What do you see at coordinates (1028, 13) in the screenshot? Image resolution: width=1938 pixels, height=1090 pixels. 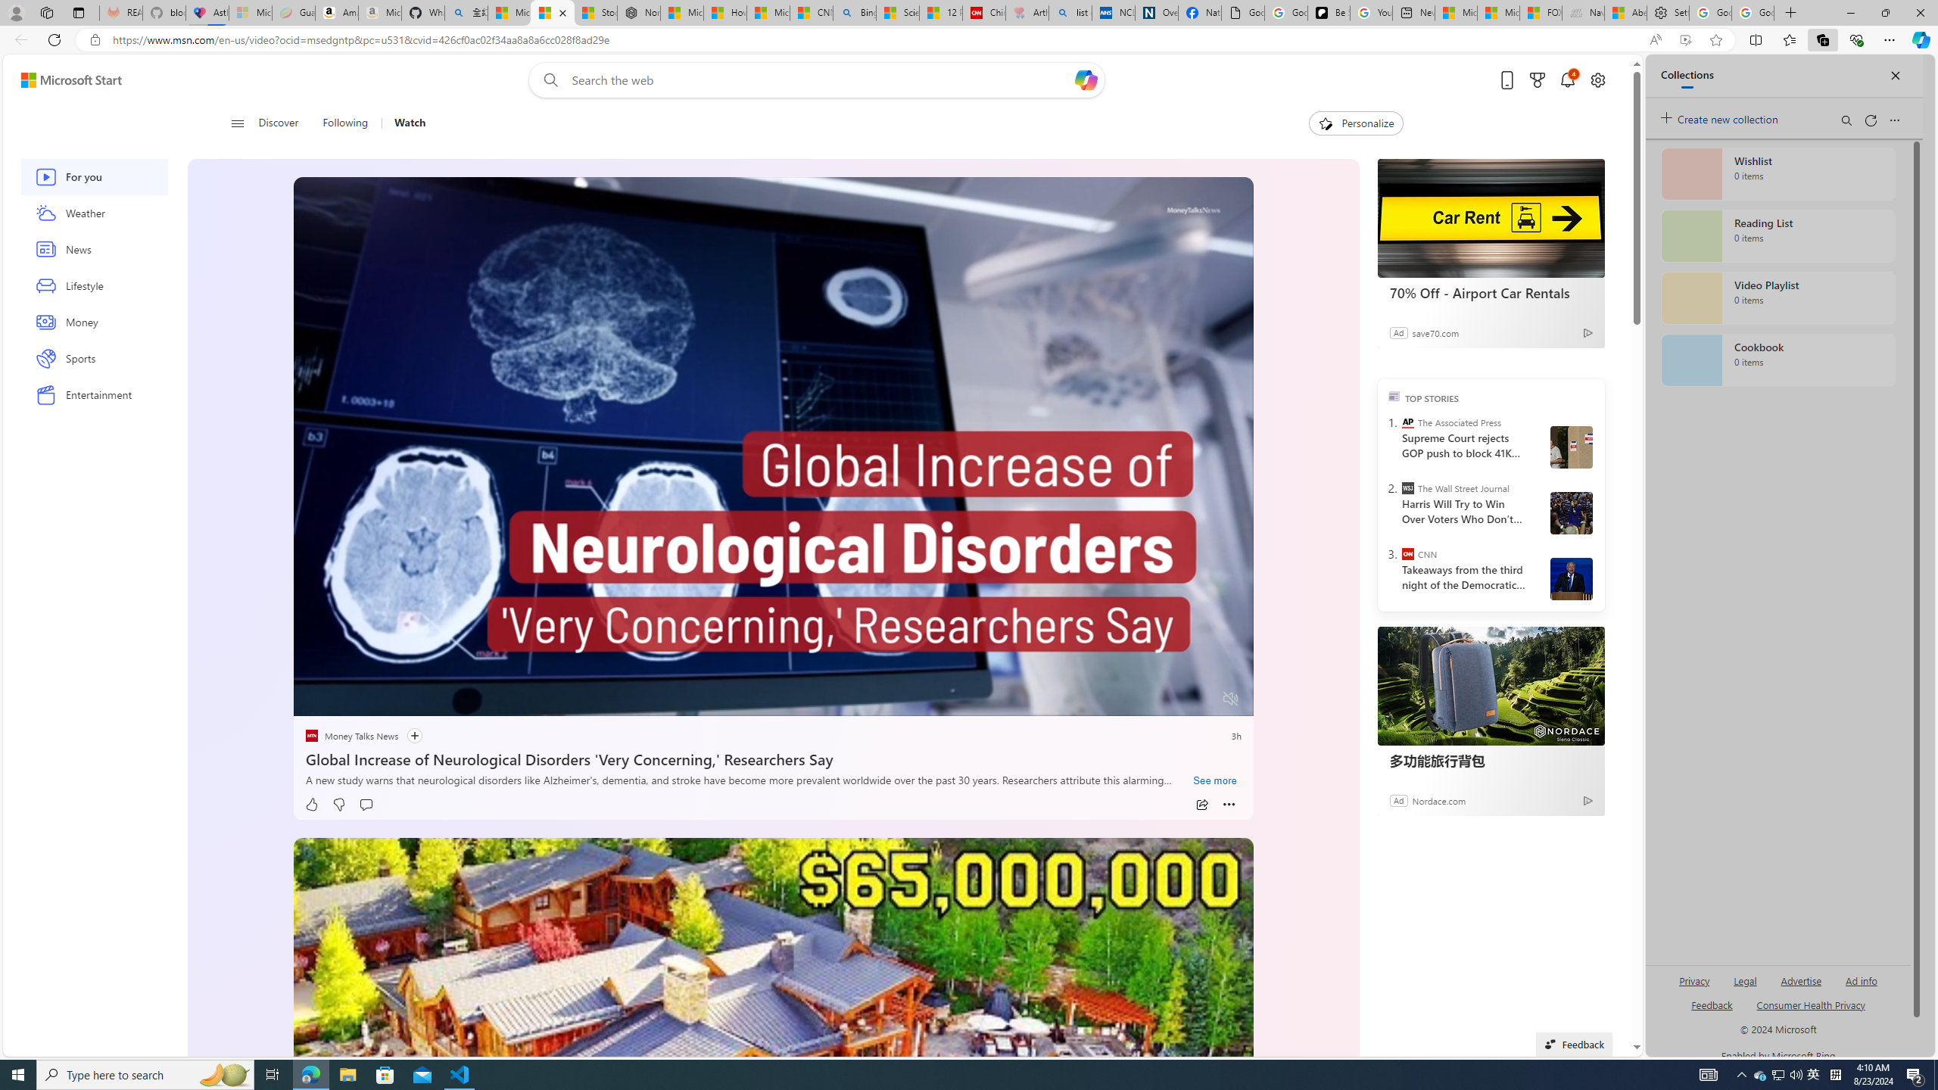 I see `Arthritis: Ask Health Professionals - Sleeping` at bounding box center [1028, 13].